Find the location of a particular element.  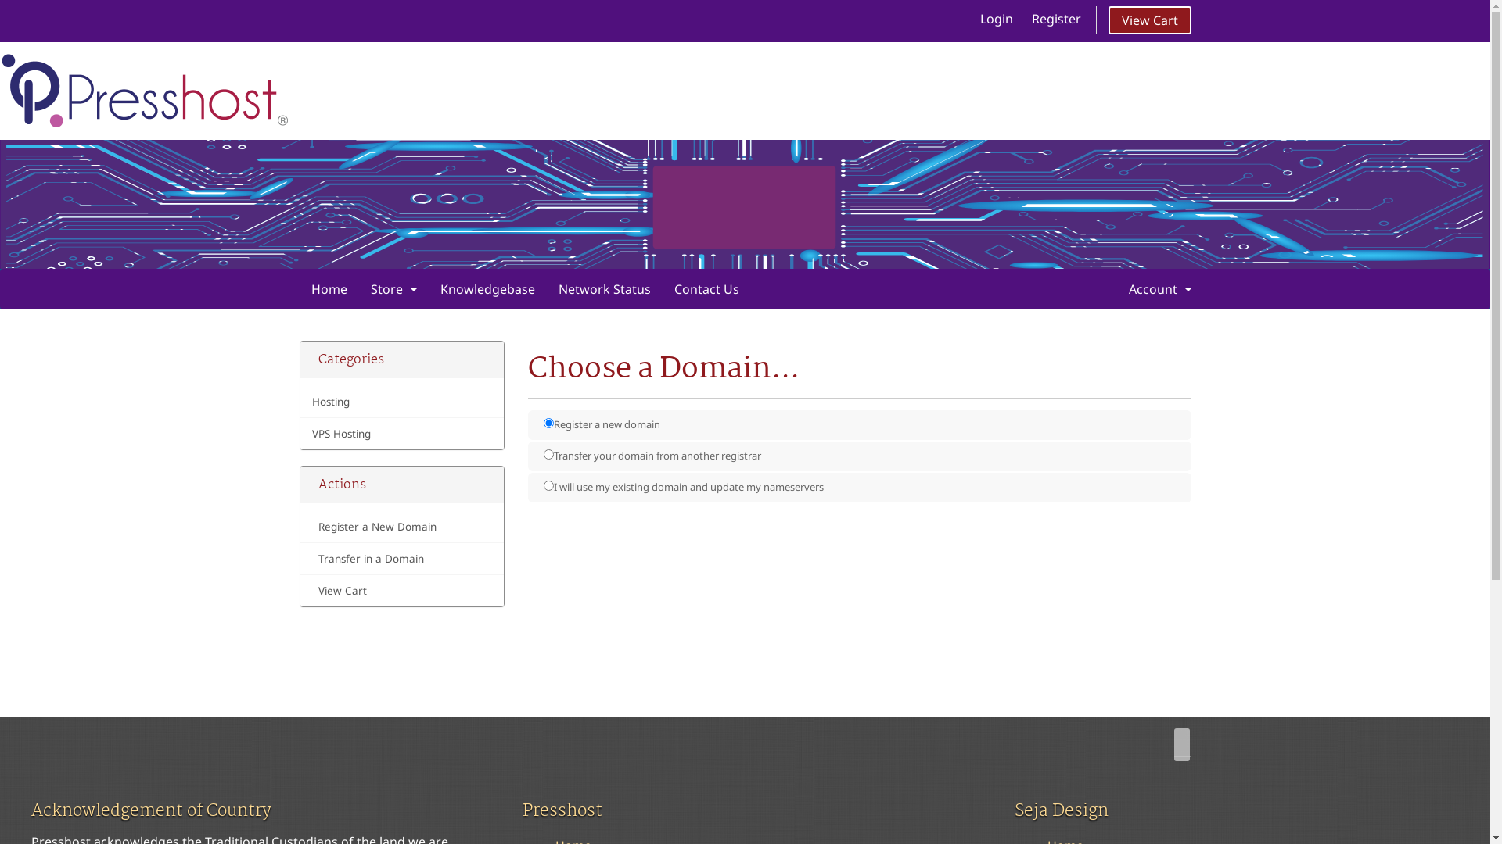

  View Cart is located at coordinates (402, 591).